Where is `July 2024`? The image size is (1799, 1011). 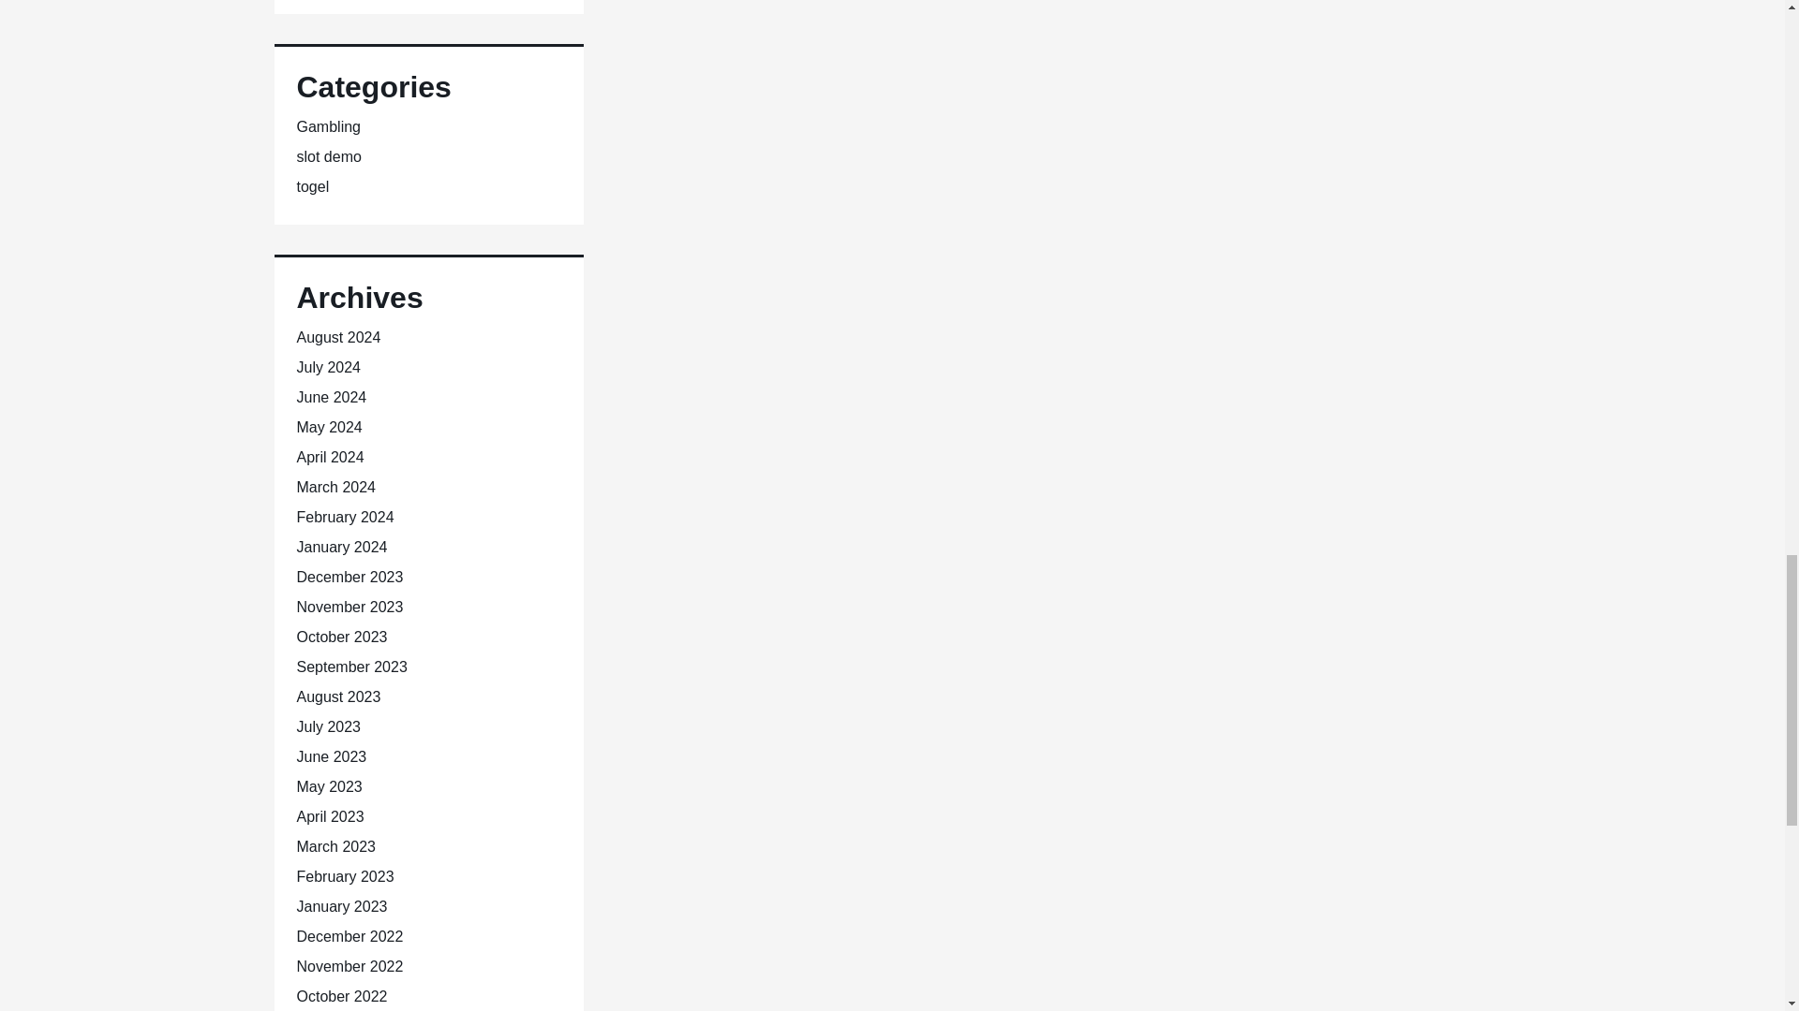 July 2024 is located at coordinates (328, 367).